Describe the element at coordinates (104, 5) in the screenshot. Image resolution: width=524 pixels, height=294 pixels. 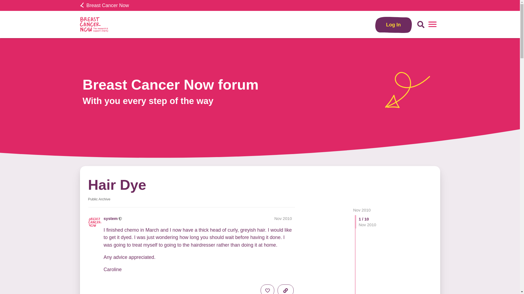
I see `Breast Cancer Now` at that location.